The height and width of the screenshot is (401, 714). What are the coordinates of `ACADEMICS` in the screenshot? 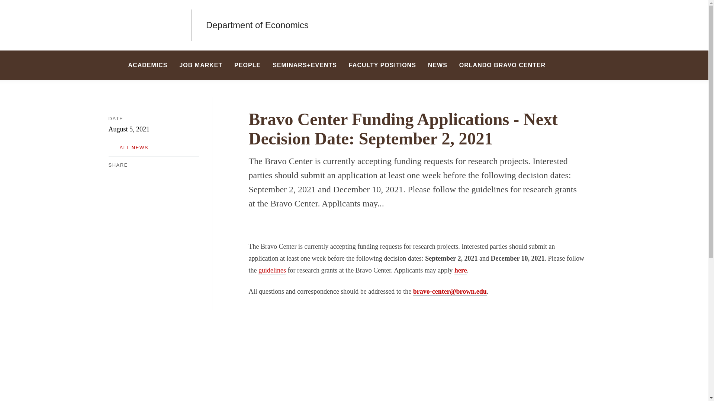 It's located at (148, 65).